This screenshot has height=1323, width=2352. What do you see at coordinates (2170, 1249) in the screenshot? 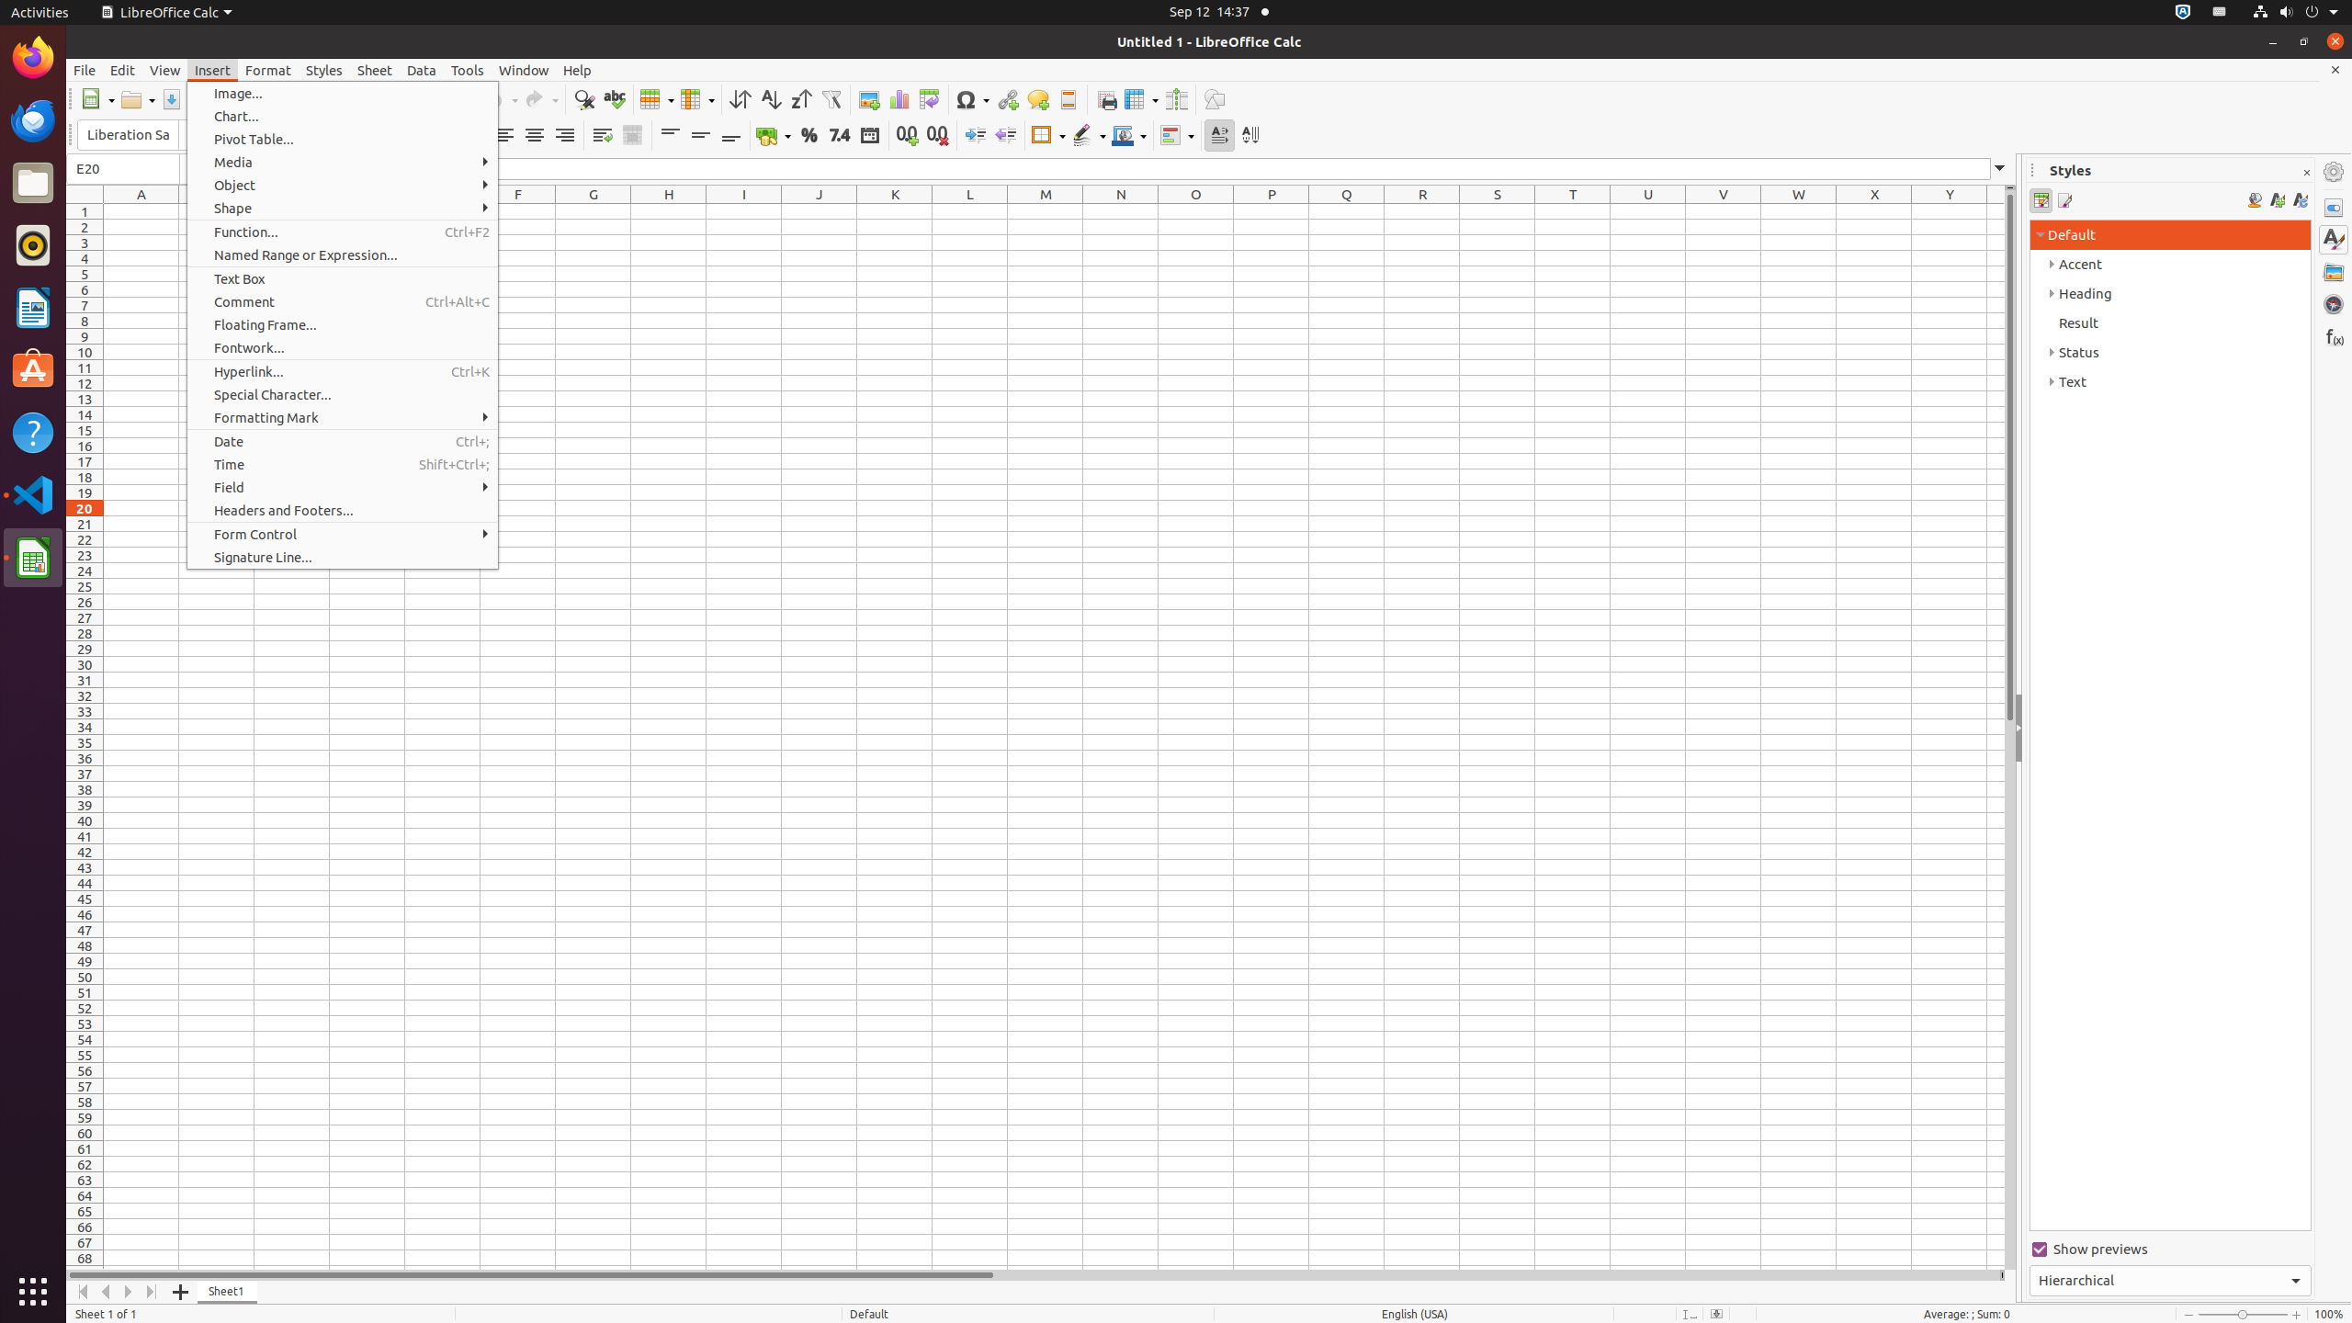
I see `Show previews` at bounding box center [2170, 1249].